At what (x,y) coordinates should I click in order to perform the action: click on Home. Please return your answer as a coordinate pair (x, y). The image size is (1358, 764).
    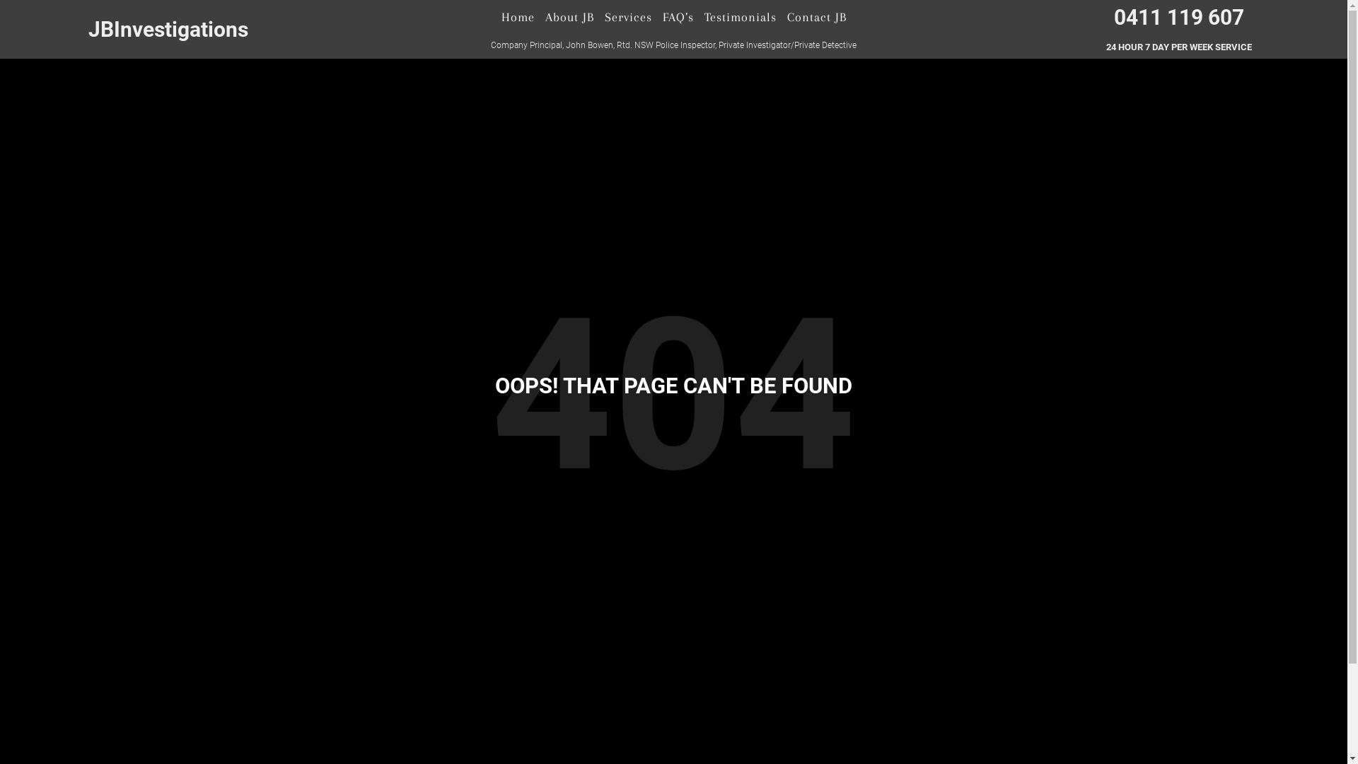
    Looking at the image, I should click on (518, 17).